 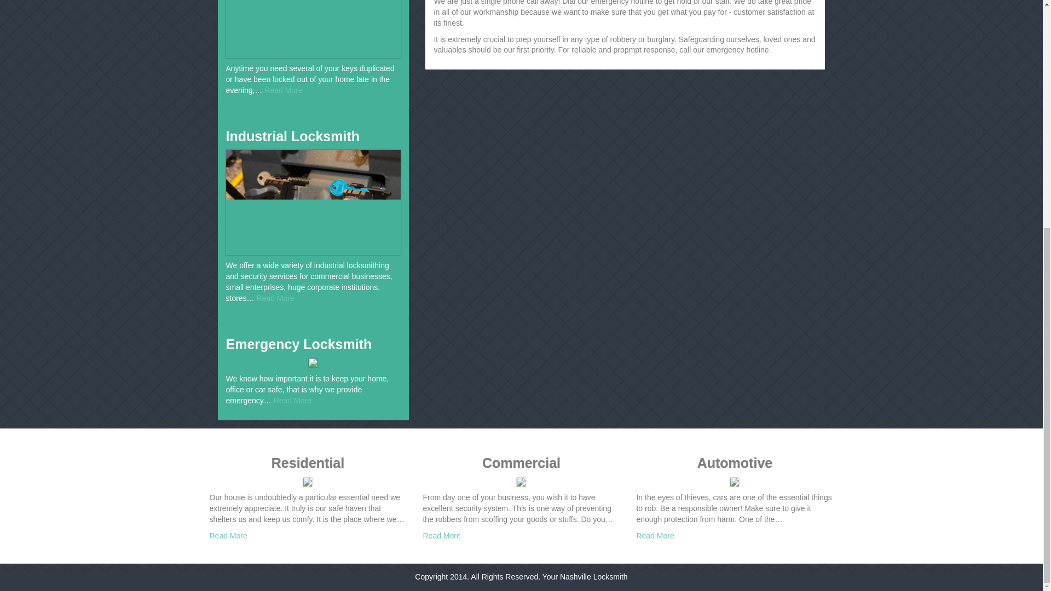 What do you see at coordinates (292, 400) in the screenshot?
I see `Read More` at bounding box center [292, 400].